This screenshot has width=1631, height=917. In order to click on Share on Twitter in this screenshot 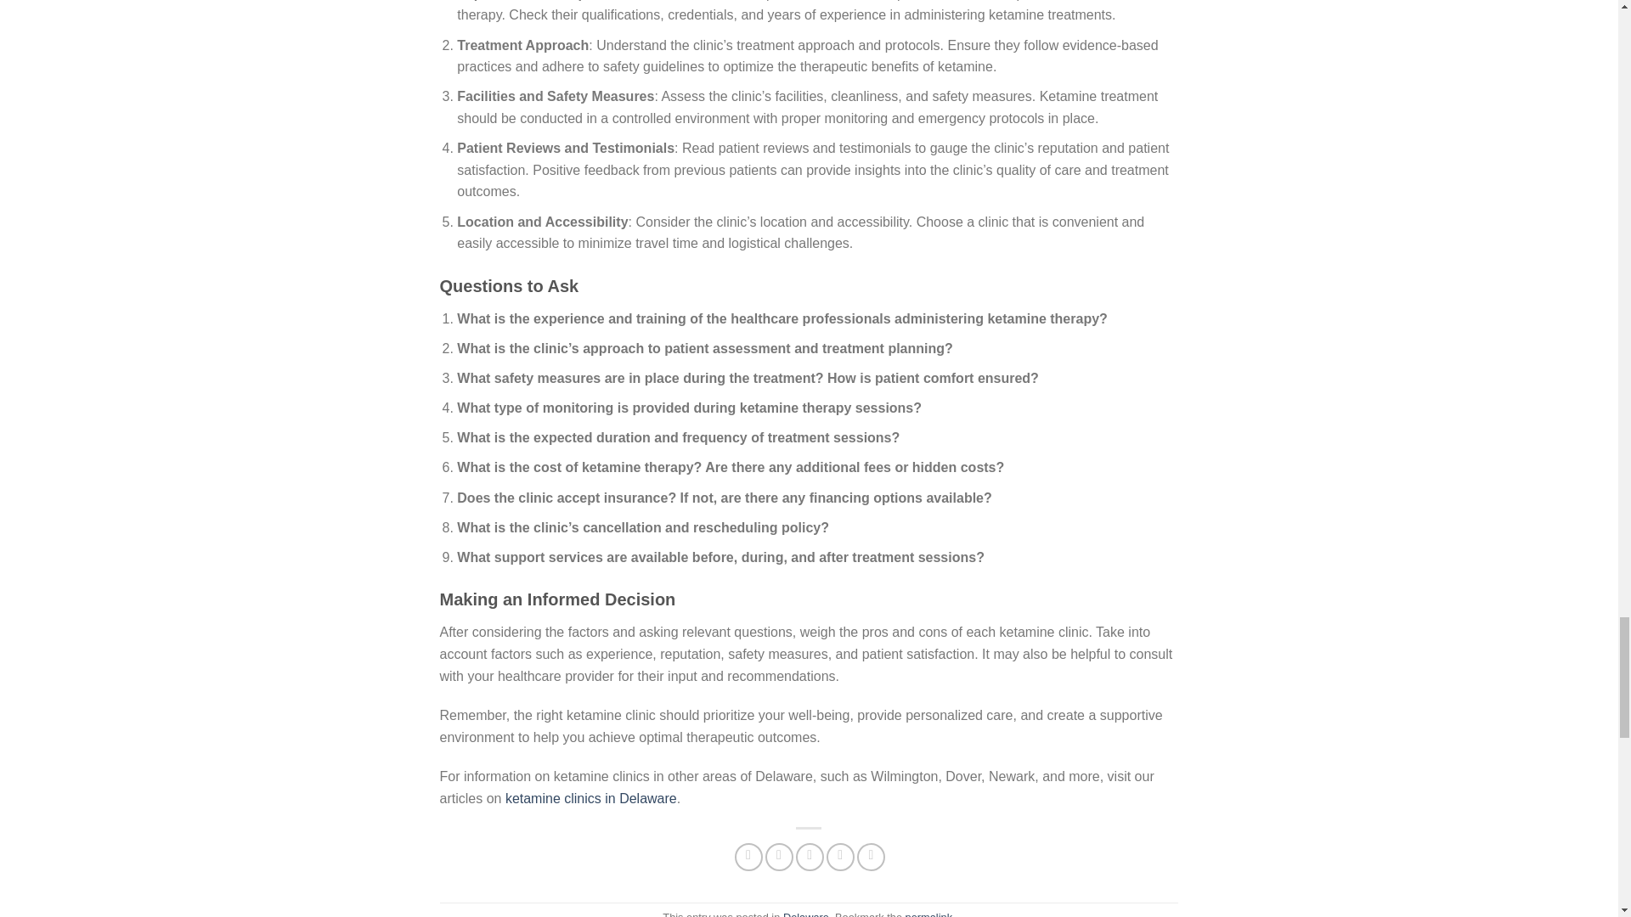, I will do `click(778, 857)`.